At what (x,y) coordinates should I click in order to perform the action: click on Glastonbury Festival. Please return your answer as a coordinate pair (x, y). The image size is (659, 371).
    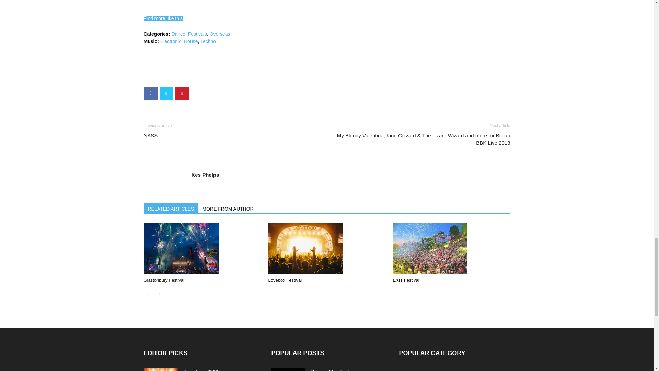
    Looking at the image, I should click on (202, 249).